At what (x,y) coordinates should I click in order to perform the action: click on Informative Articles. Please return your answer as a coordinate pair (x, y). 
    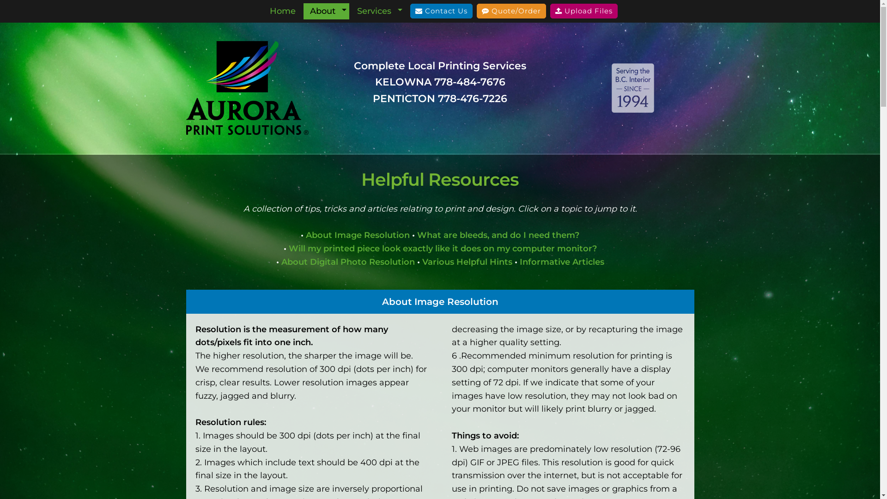
    Looking at the image, I should click on (562, 262).